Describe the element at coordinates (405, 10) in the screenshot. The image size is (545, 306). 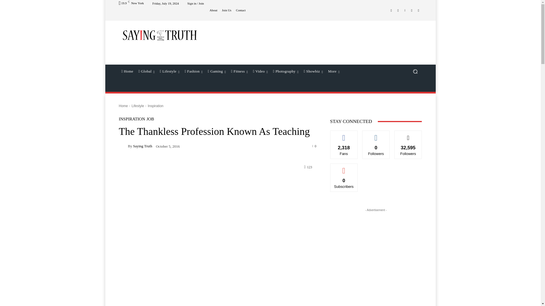
I see `Linkedin` at that location.